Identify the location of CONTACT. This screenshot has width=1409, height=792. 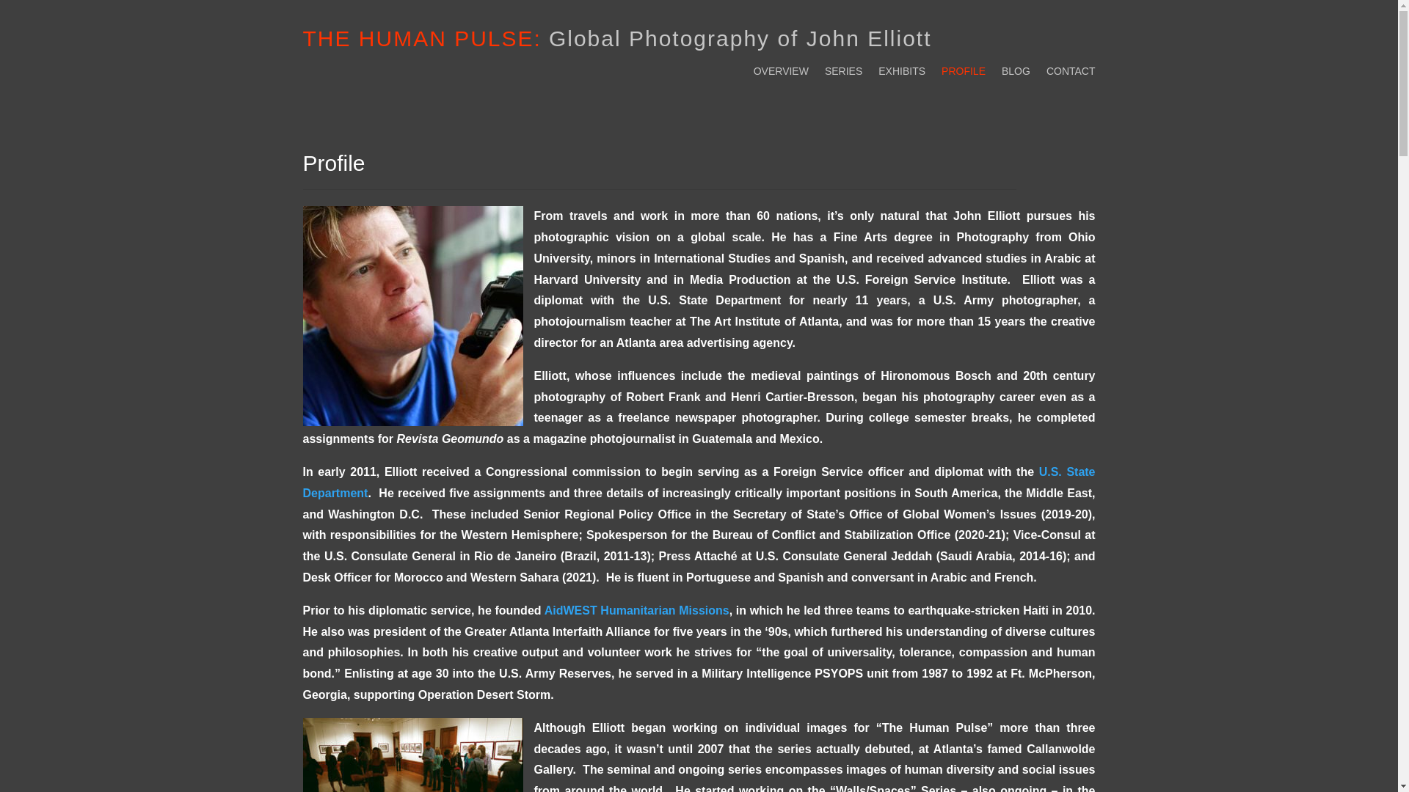
(1071, 73).